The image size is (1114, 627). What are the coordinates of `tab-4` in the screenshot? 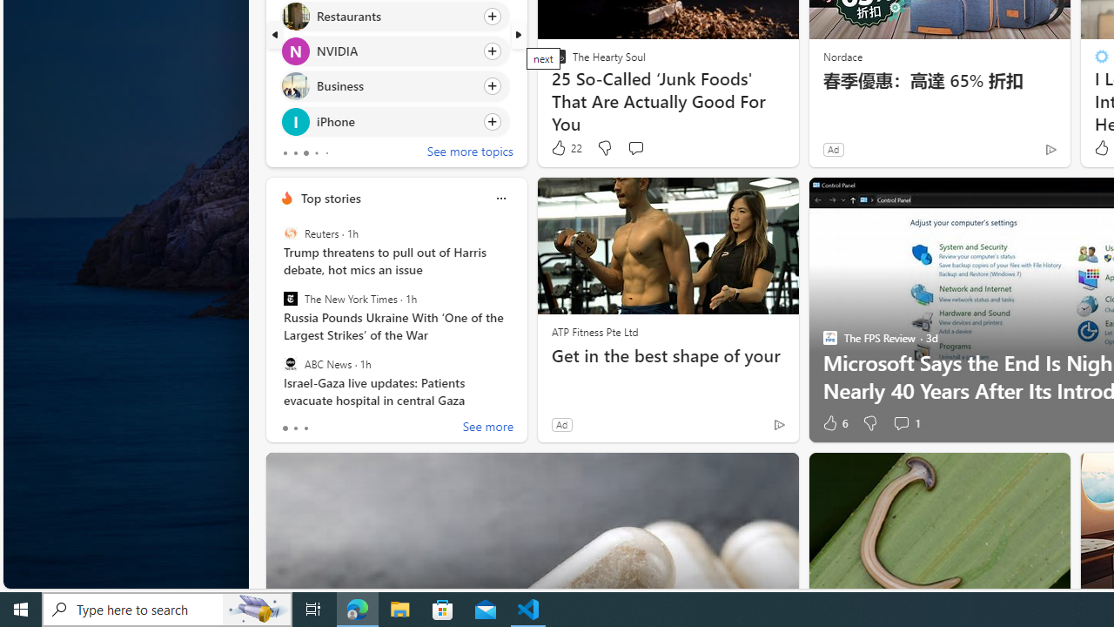 It's located at (325, 153).